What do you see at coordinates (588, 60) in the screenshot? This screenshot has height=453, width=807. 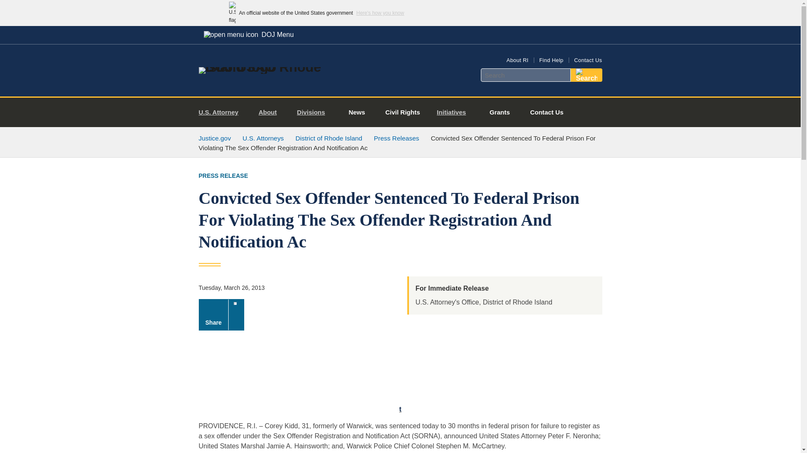 I see `Contact Us` at bounding box center [588, 60].